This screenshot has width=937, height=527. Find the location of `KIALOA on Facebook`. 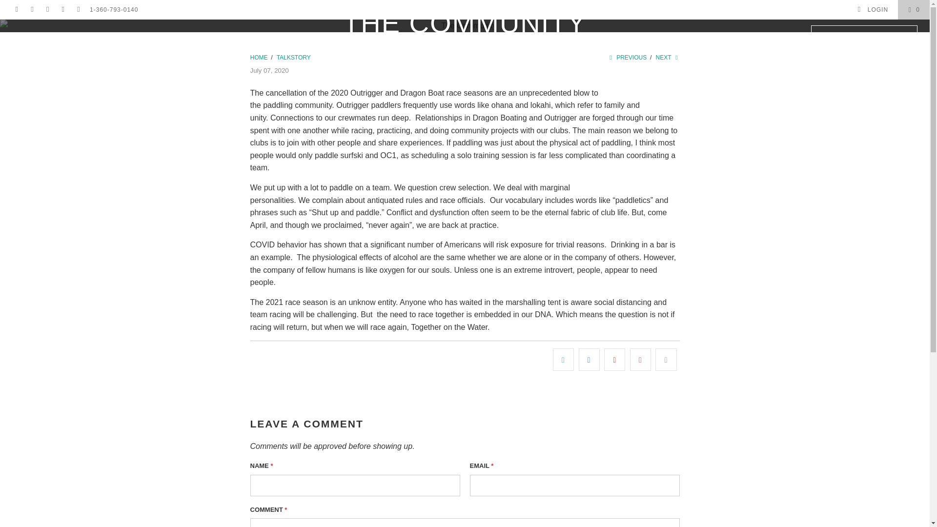

KIALOA on Facebook is located at coordinates (32, 10).